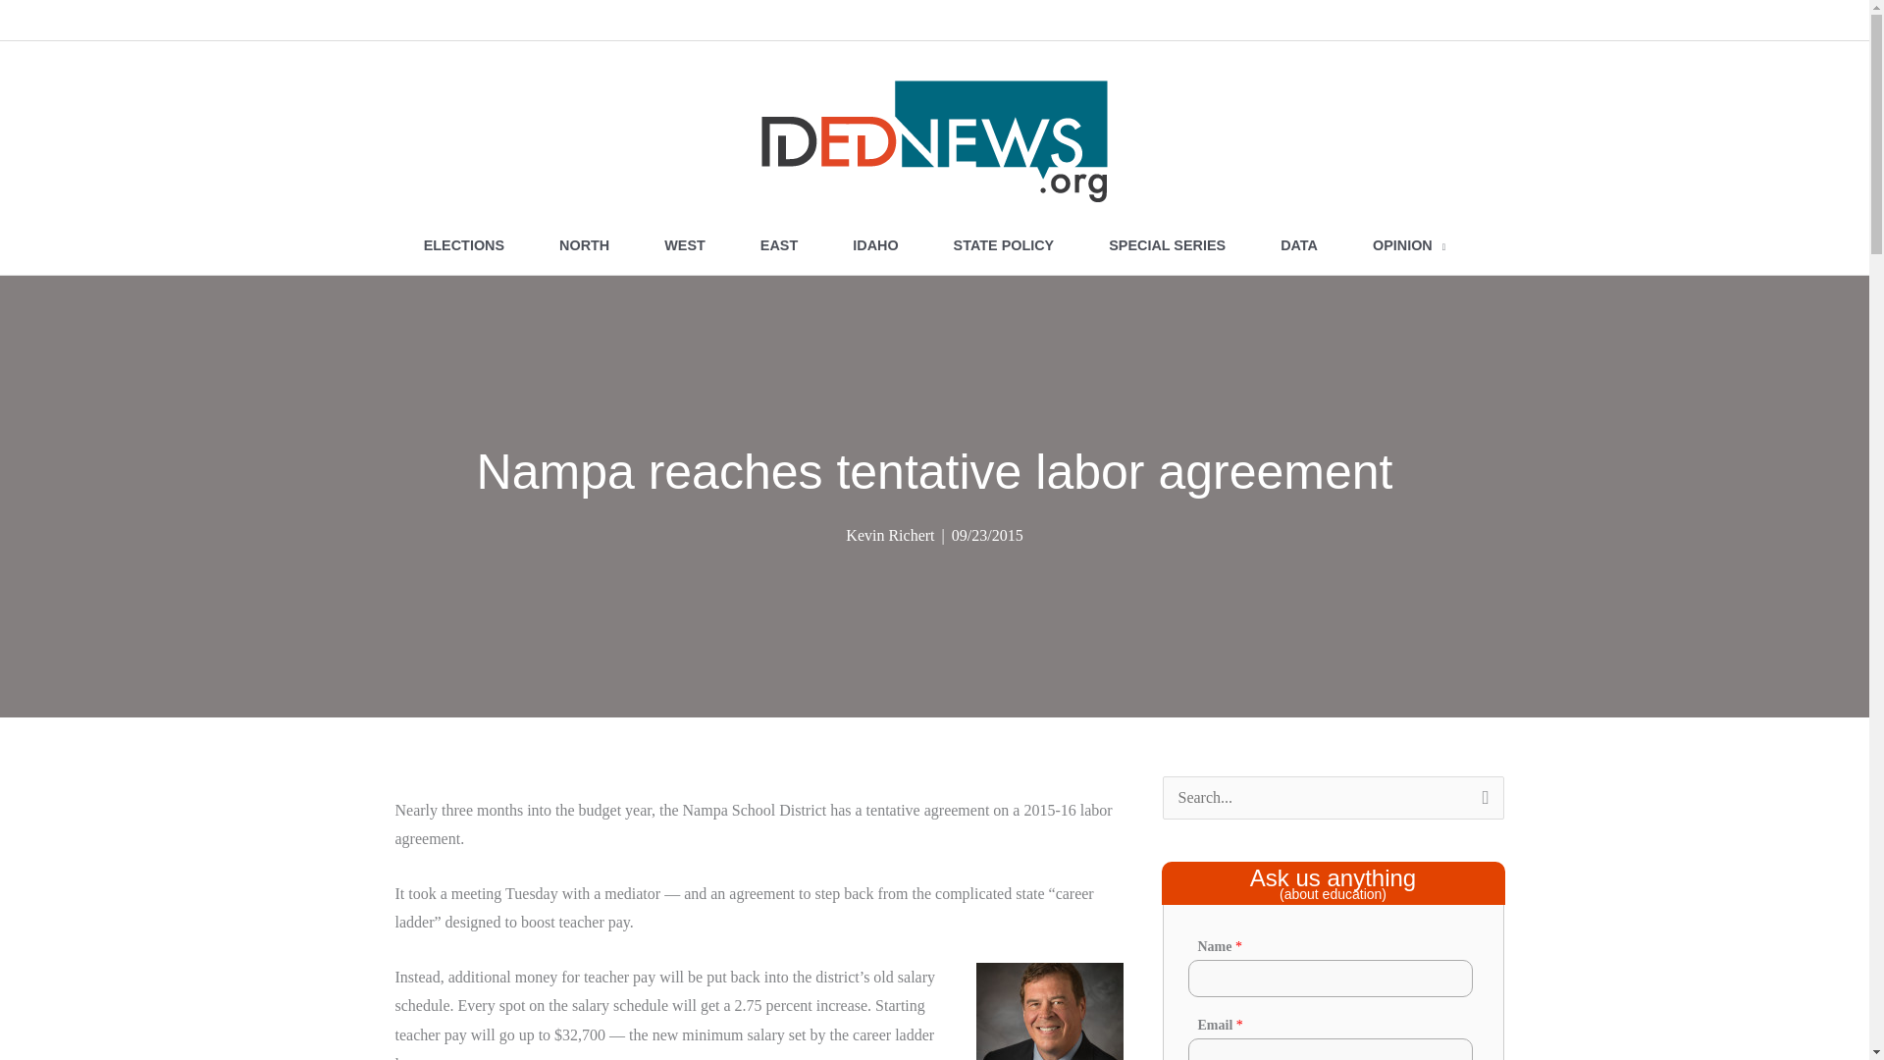  Describe the element at coordinates (874, 245) in the screenshot. I see `IDAHO` at that location.